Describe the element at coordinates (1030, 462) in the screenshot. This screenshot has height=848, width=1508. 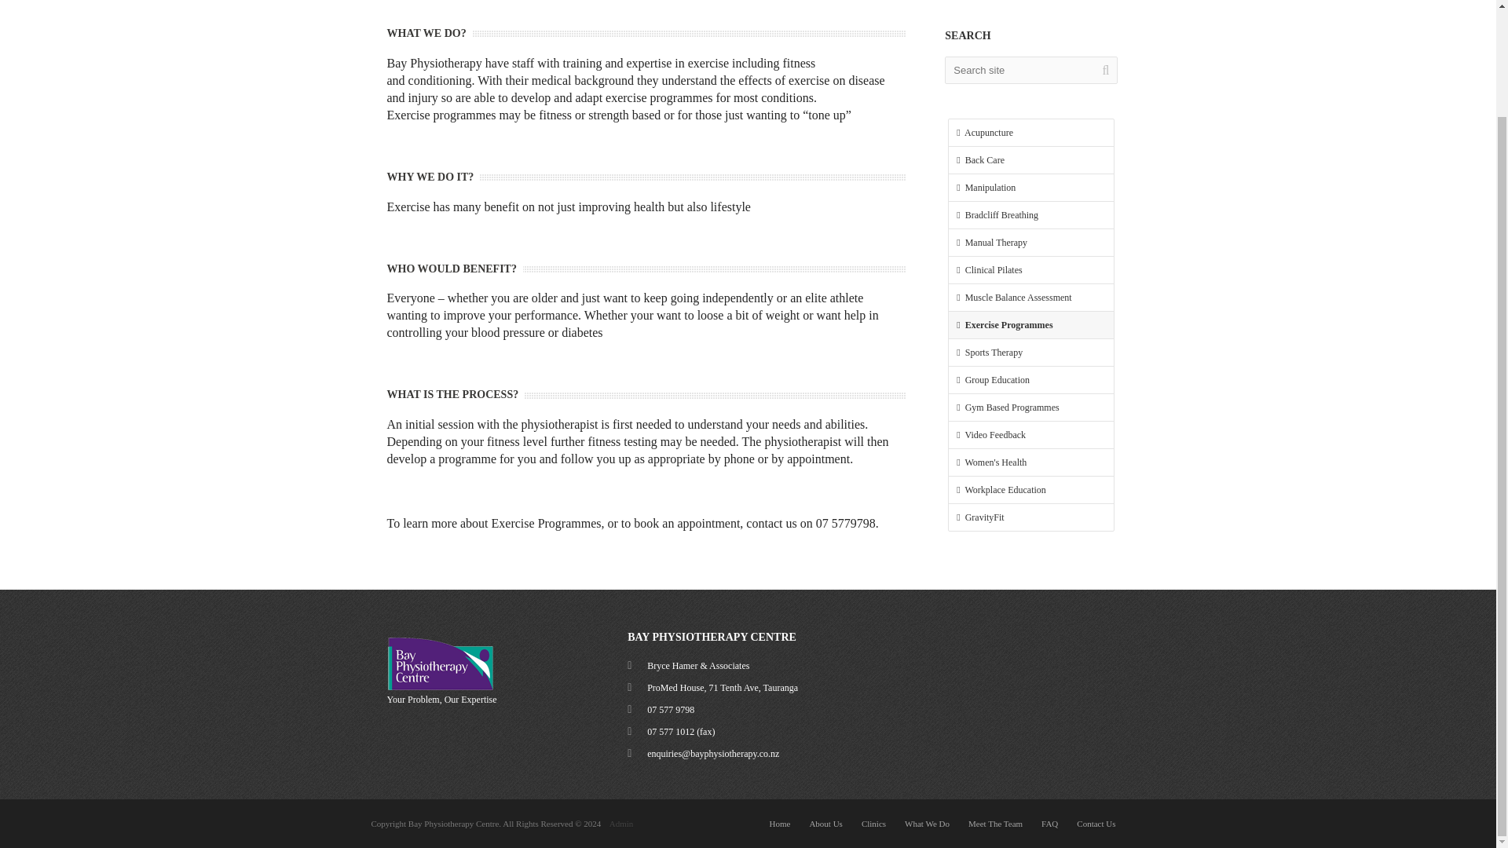
I see `  Women's Health` at that location.